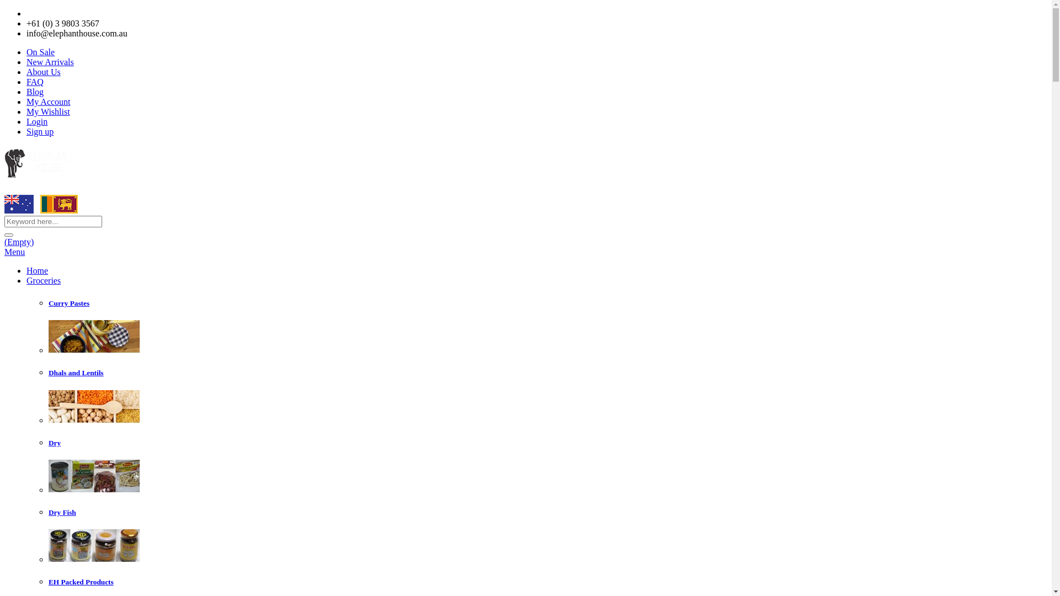 The height and width of the screenshot is (596, 1060). What do you see at coordinates (35, 92) in the screenshot?
I see `Blog` at bounding box center [35, 92].